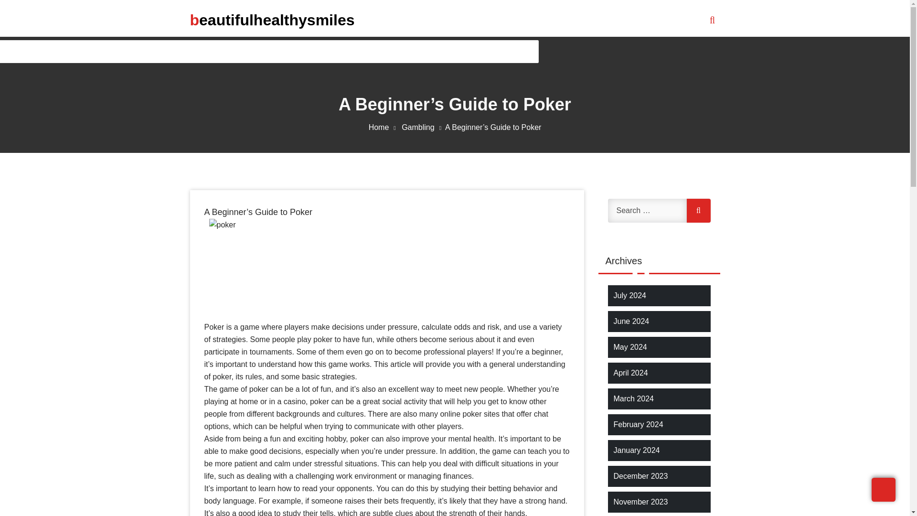 The height and width of the screenshot is (516, 917). I want to click on Gambling, so click(423, 127).